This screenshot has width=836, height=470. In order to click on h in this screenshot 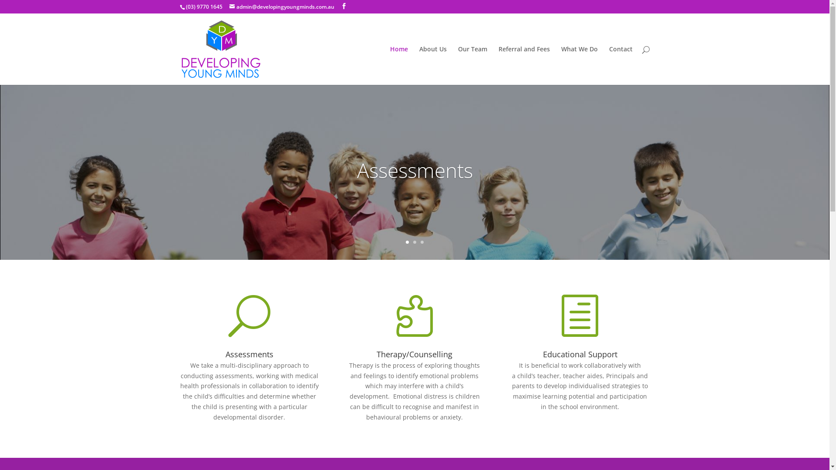, I will do `click(580, 332)`.